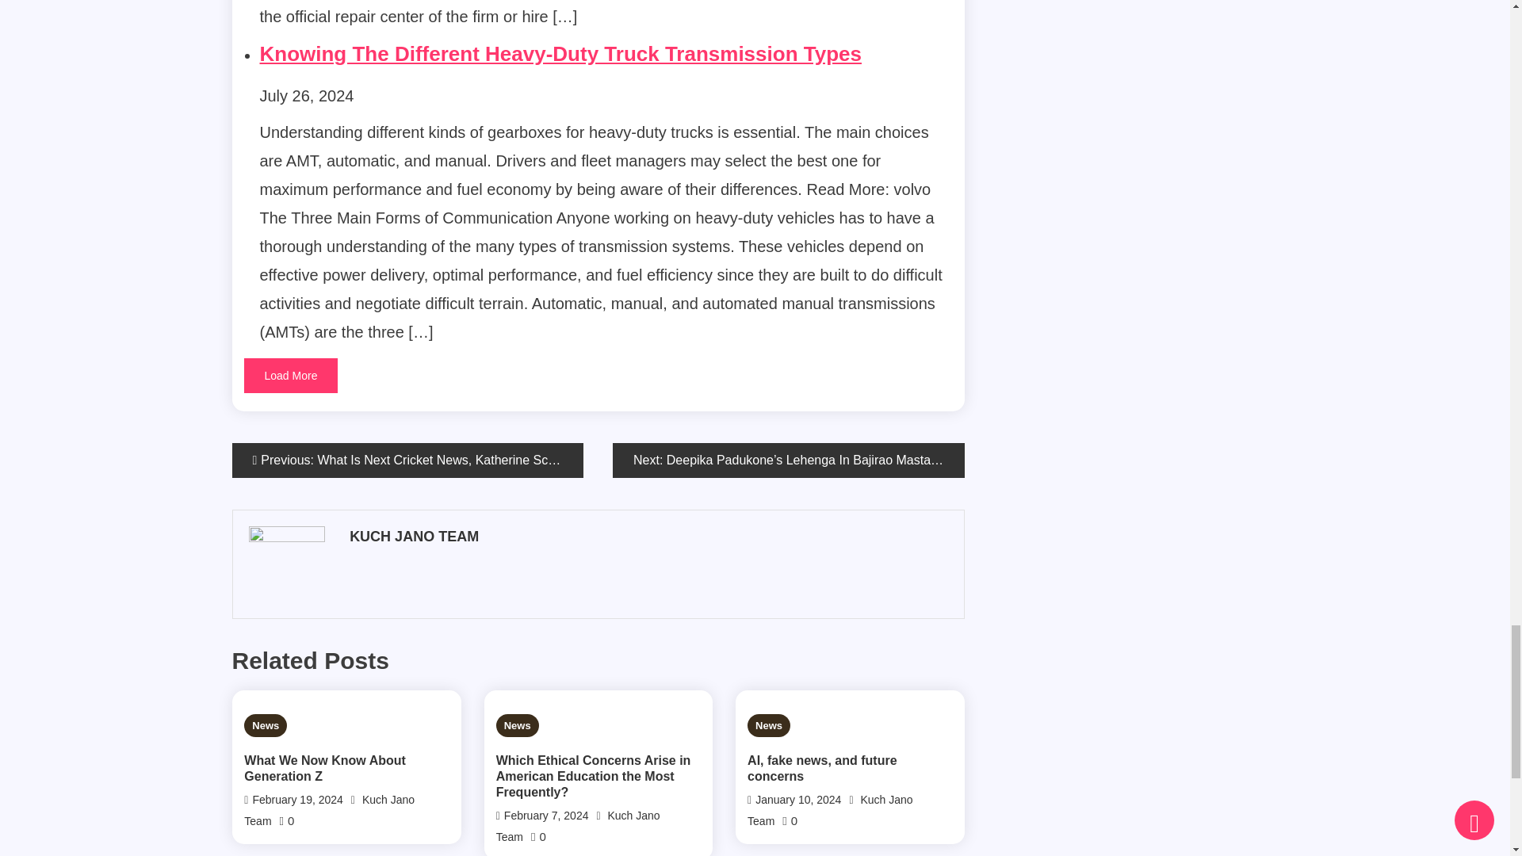 Image resolution: width=1522 pixels, height=856 pixels. Describe the element at coordinates (290, 376) in the screenshot. I see `Load More` at that location.